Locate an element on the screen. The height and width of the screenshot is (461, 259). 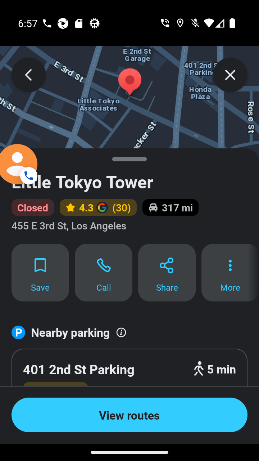
View routes is located at coordinates (129, 415).